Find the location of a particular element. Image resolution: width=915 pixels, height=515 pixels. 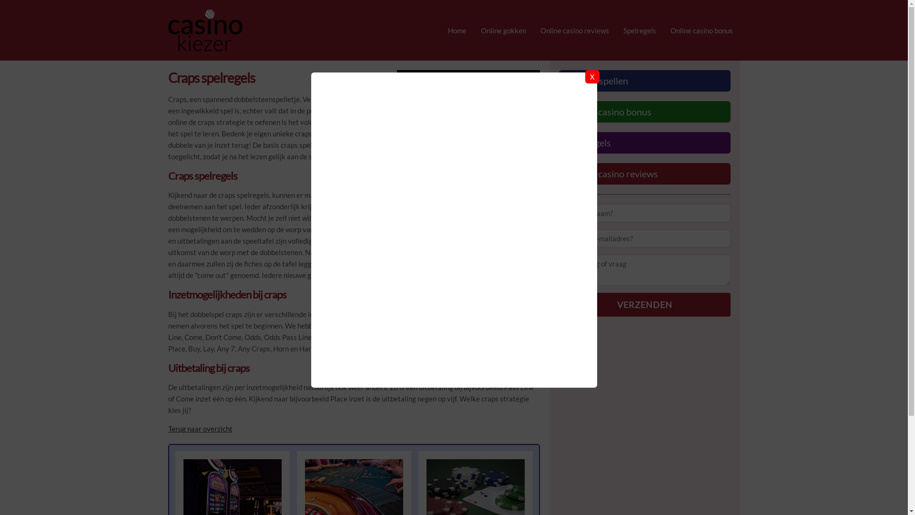

Spelregels is located at coordinates (640, 31).